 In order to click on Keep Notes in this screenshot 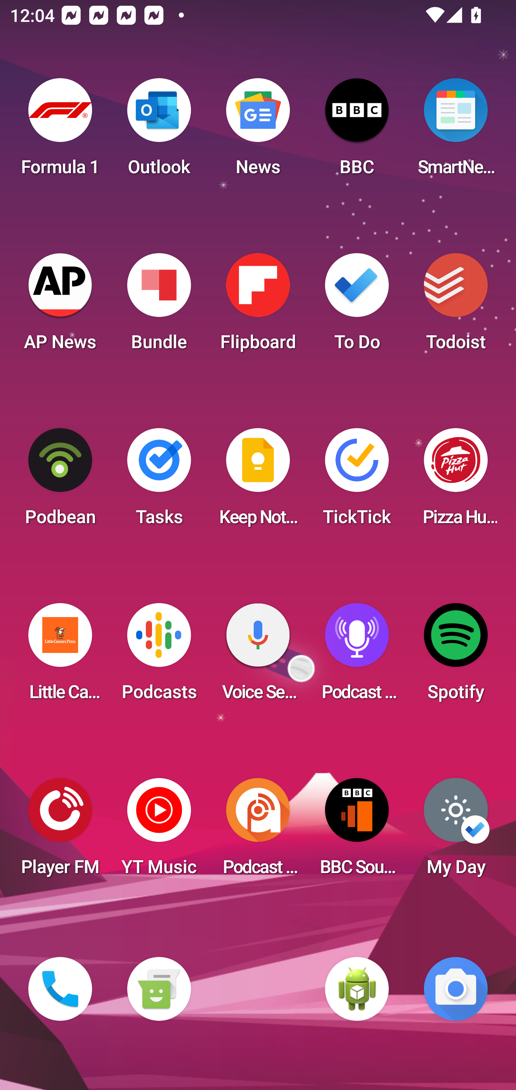, I will do `click(258, 481)`.